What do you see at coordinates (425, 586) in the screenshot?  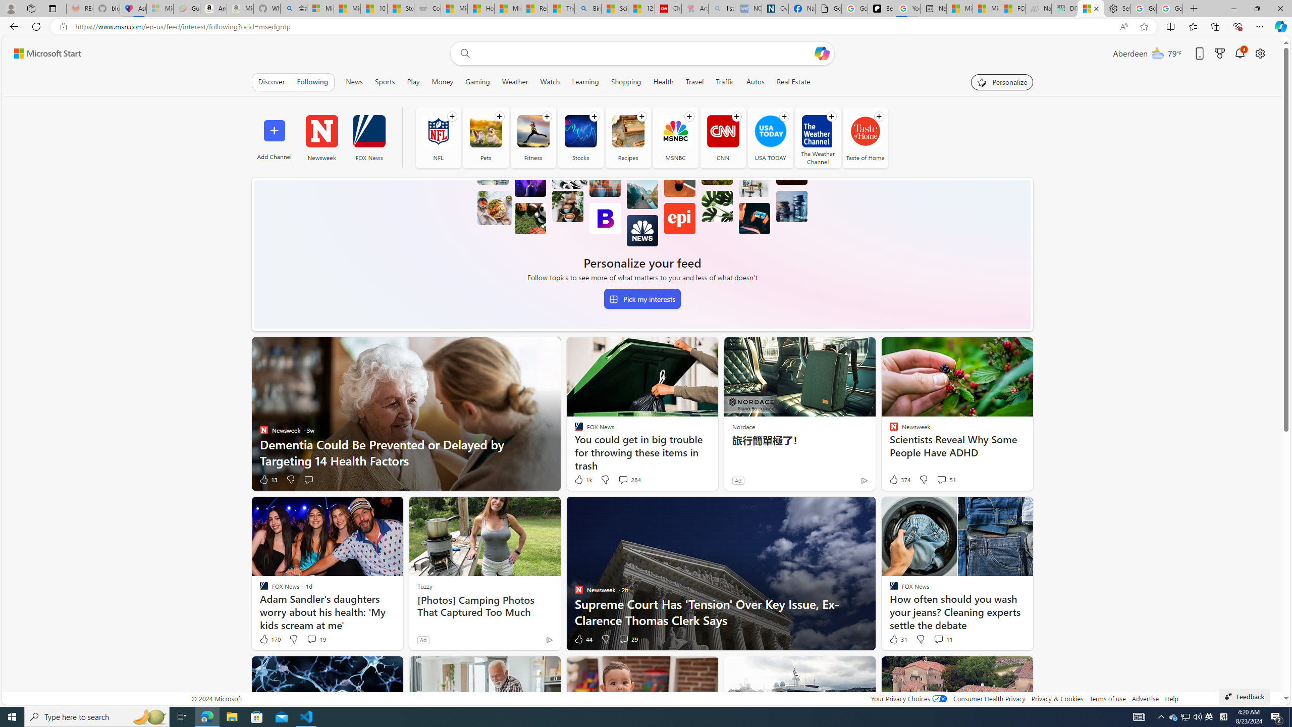 I see `Tuzzy` at bounding box center [425, 586].